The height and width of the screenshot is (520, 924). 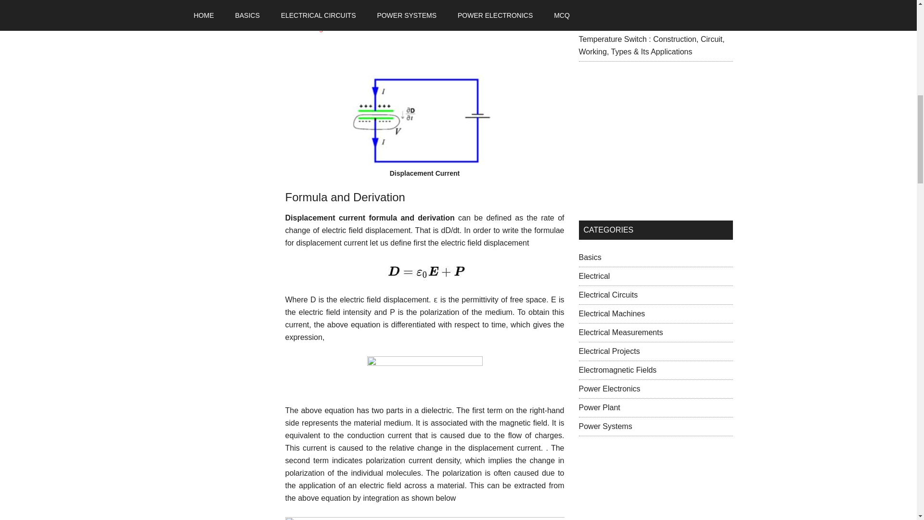 What do you see at coordinates (617, 370) in the screenshot?
I see `Electromagnetic Fields` at bounding box center [617, 370].